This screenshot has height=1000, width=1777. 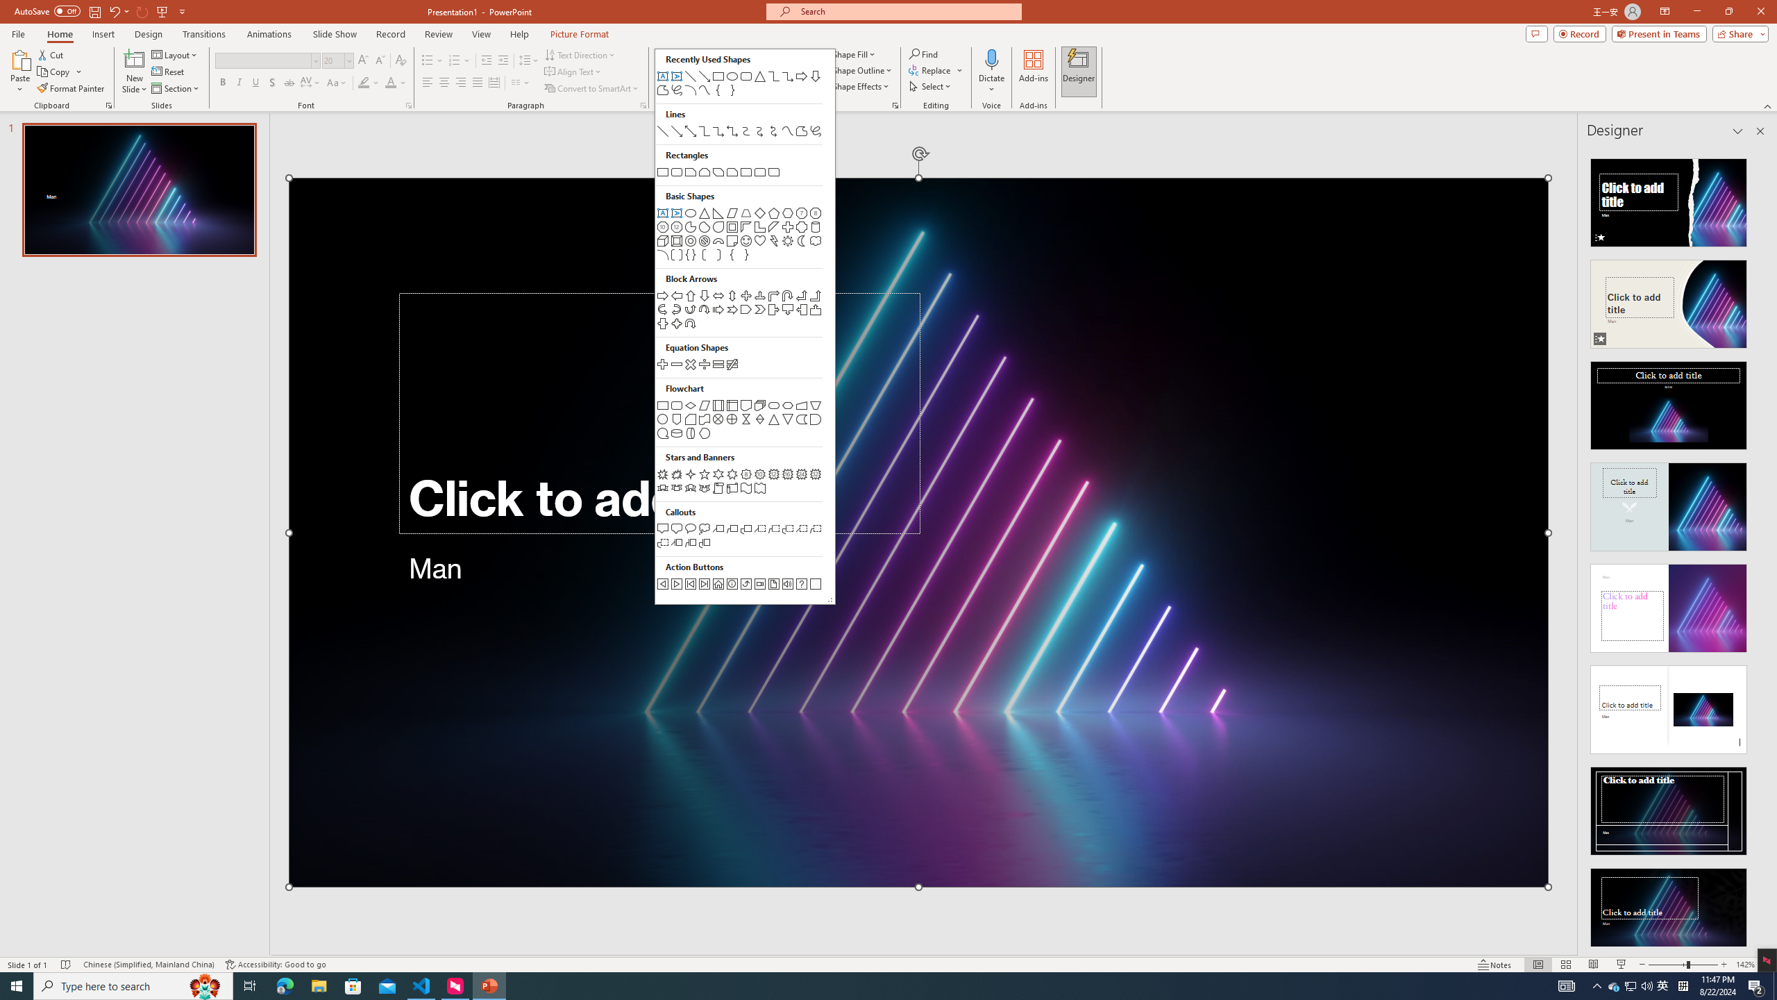 What do you see at coordinates (460, 61) in the screenshot?
I see `Numbering` at bounding box center [460, 61].